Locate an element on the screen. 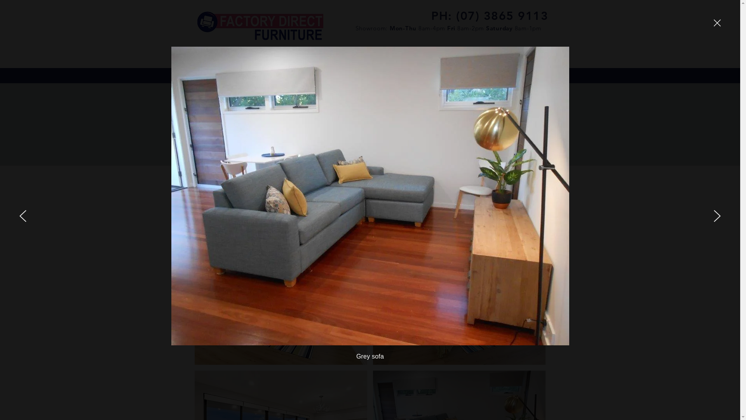 The width and height of the screenshot is (746, 420). CONTACT is located at coordinates (518, 75).